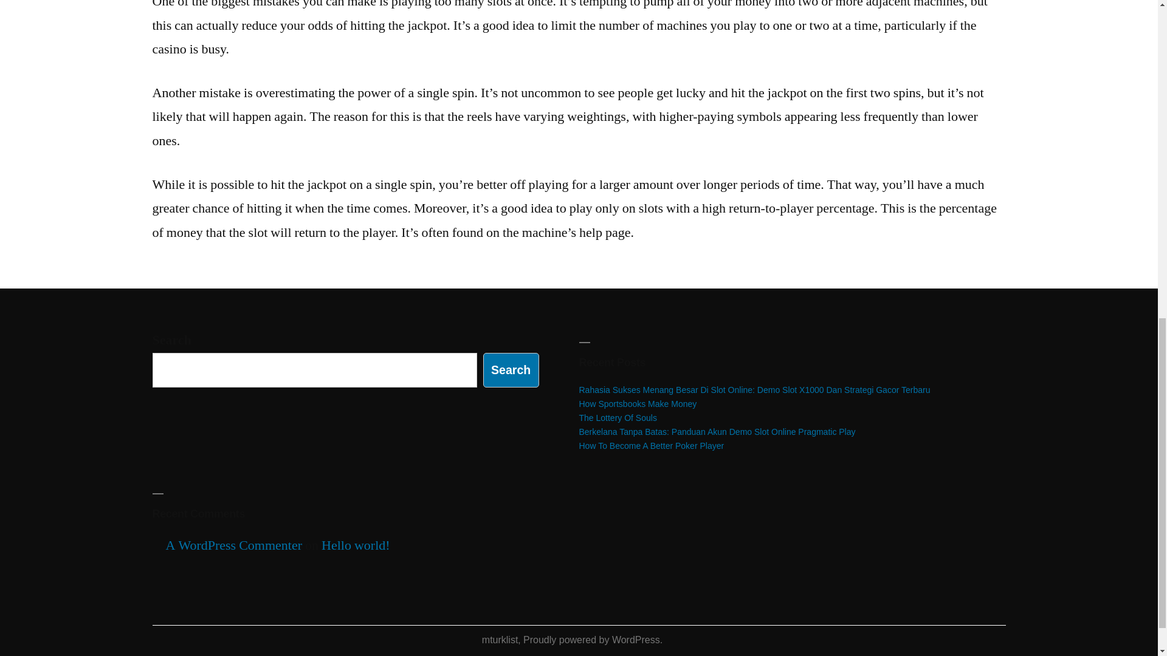  I want to click on mturklist, so click(500, 640).